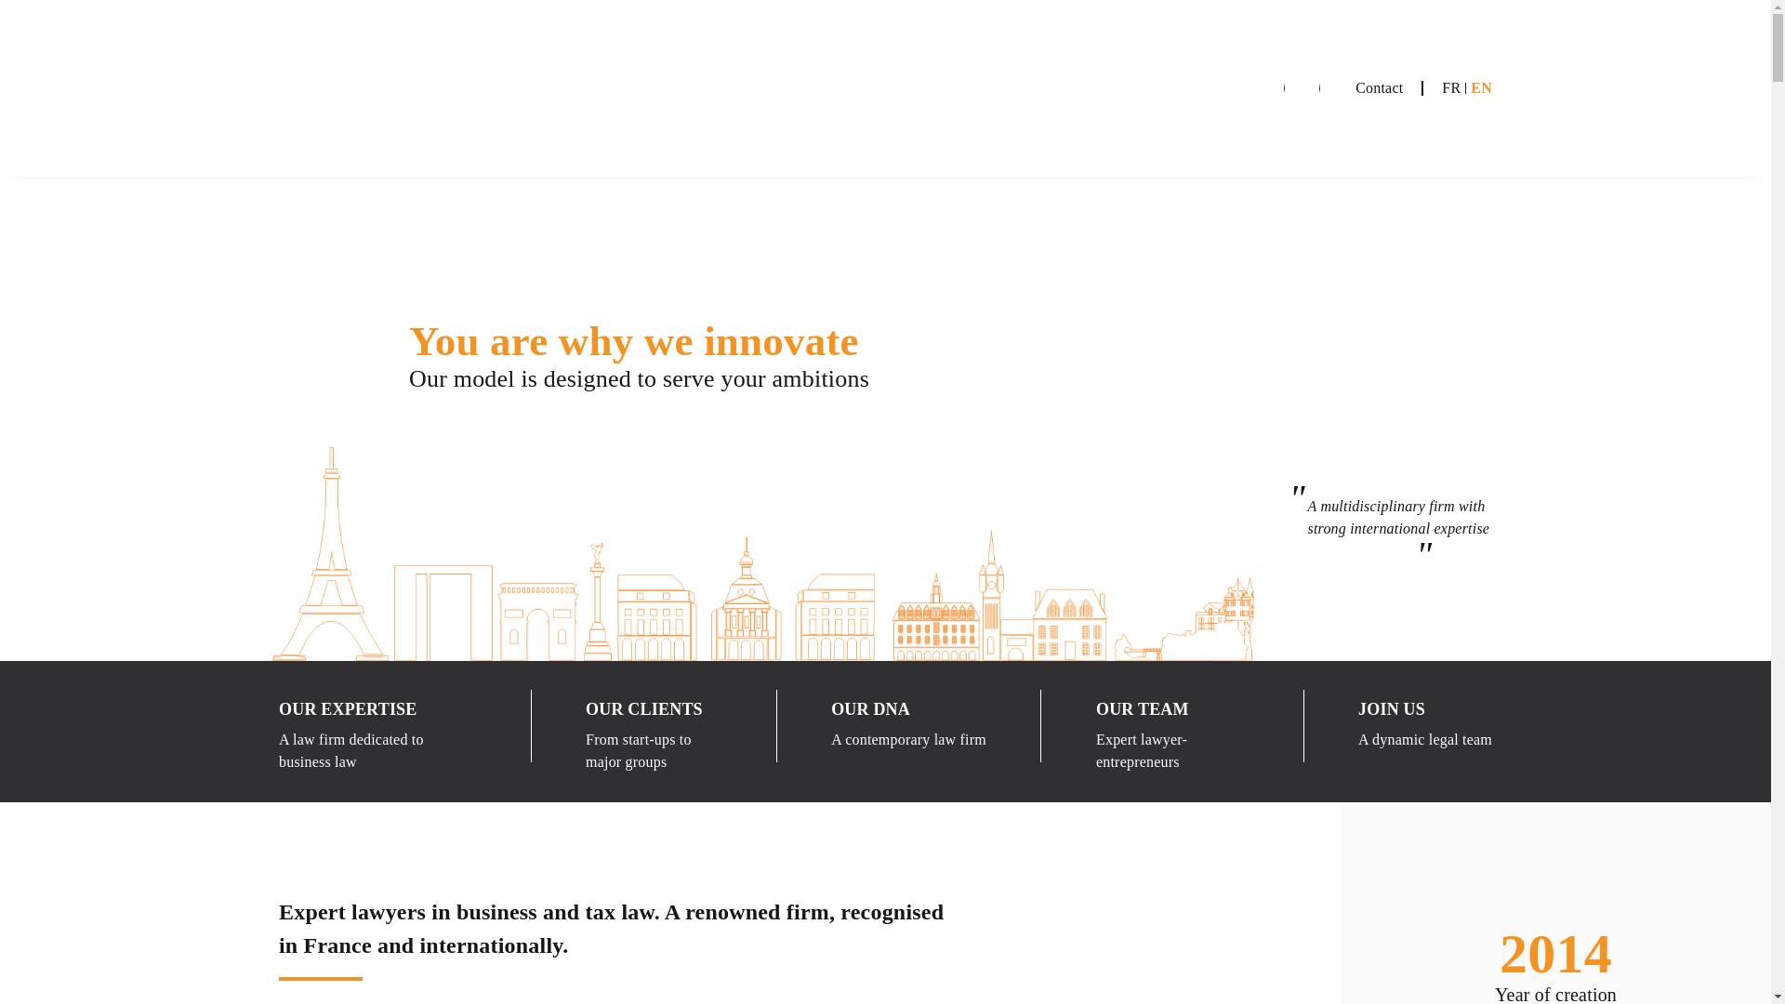 The width and height of the screenshot is (1785, 1004). Describe the element at coordinates (1379, 87) in the screenshot. I see `Contact` at that location.